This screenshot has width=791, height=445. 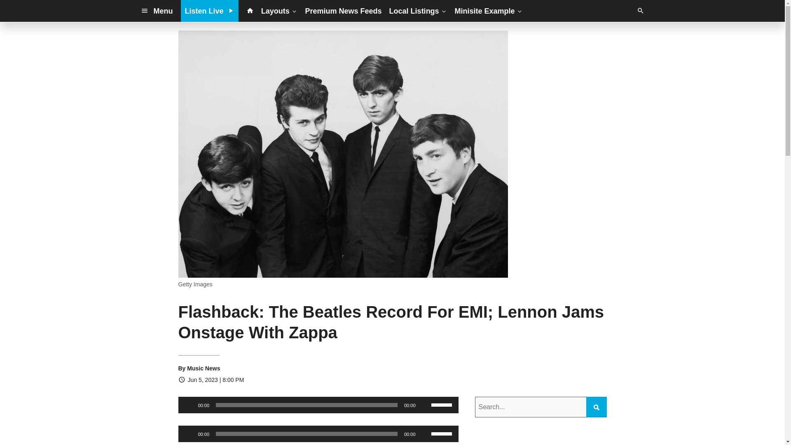 What do you see at coordinates (189, 405) in the screenshot?
I see `Play` at bounding box center [189, 405].